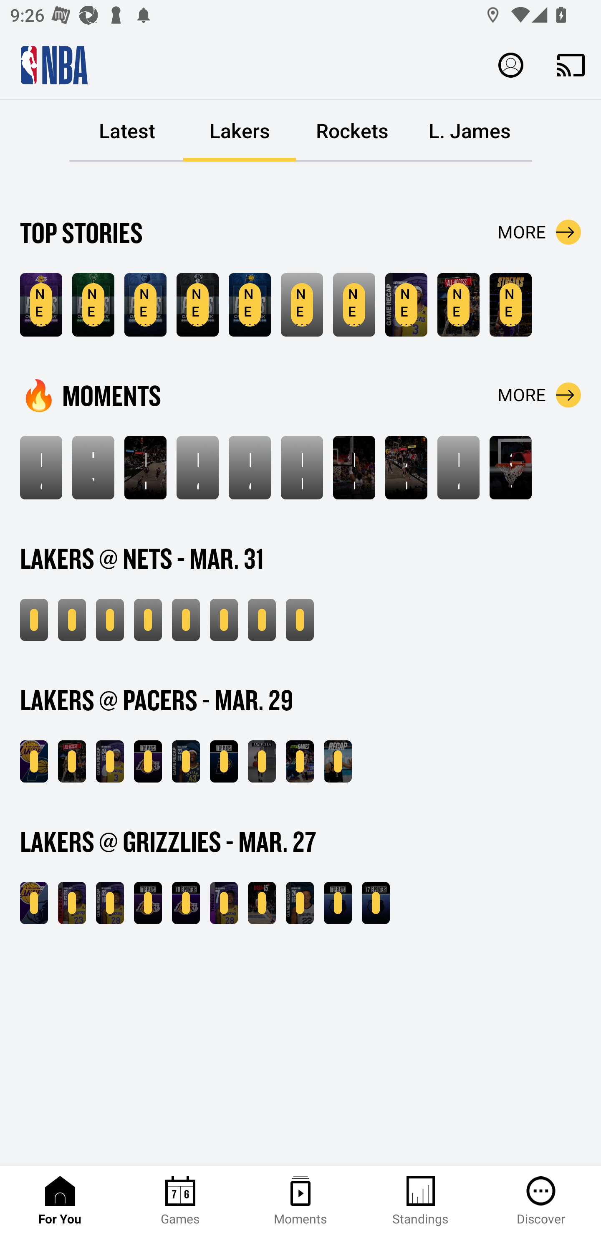 This screenshot has width=601, height=1236. What do you see at coordinates (110, 620) in the screenshot?
I see `NEW Highlights From LeBron James' 9-3-pointer Game` at bounding box center [110, 620].